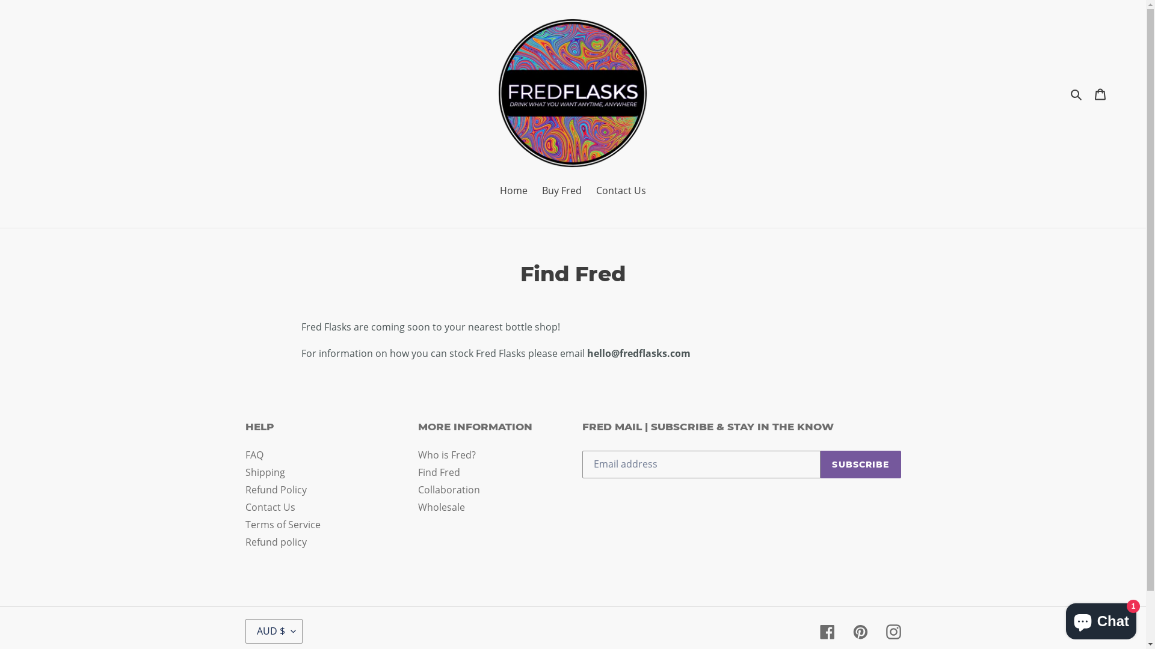 This screenshot has width=1155, height=649. What do you see at coordinates (283, 525) in the screenshot?
I see `Terms of Service` at bounding box center [283, 525].